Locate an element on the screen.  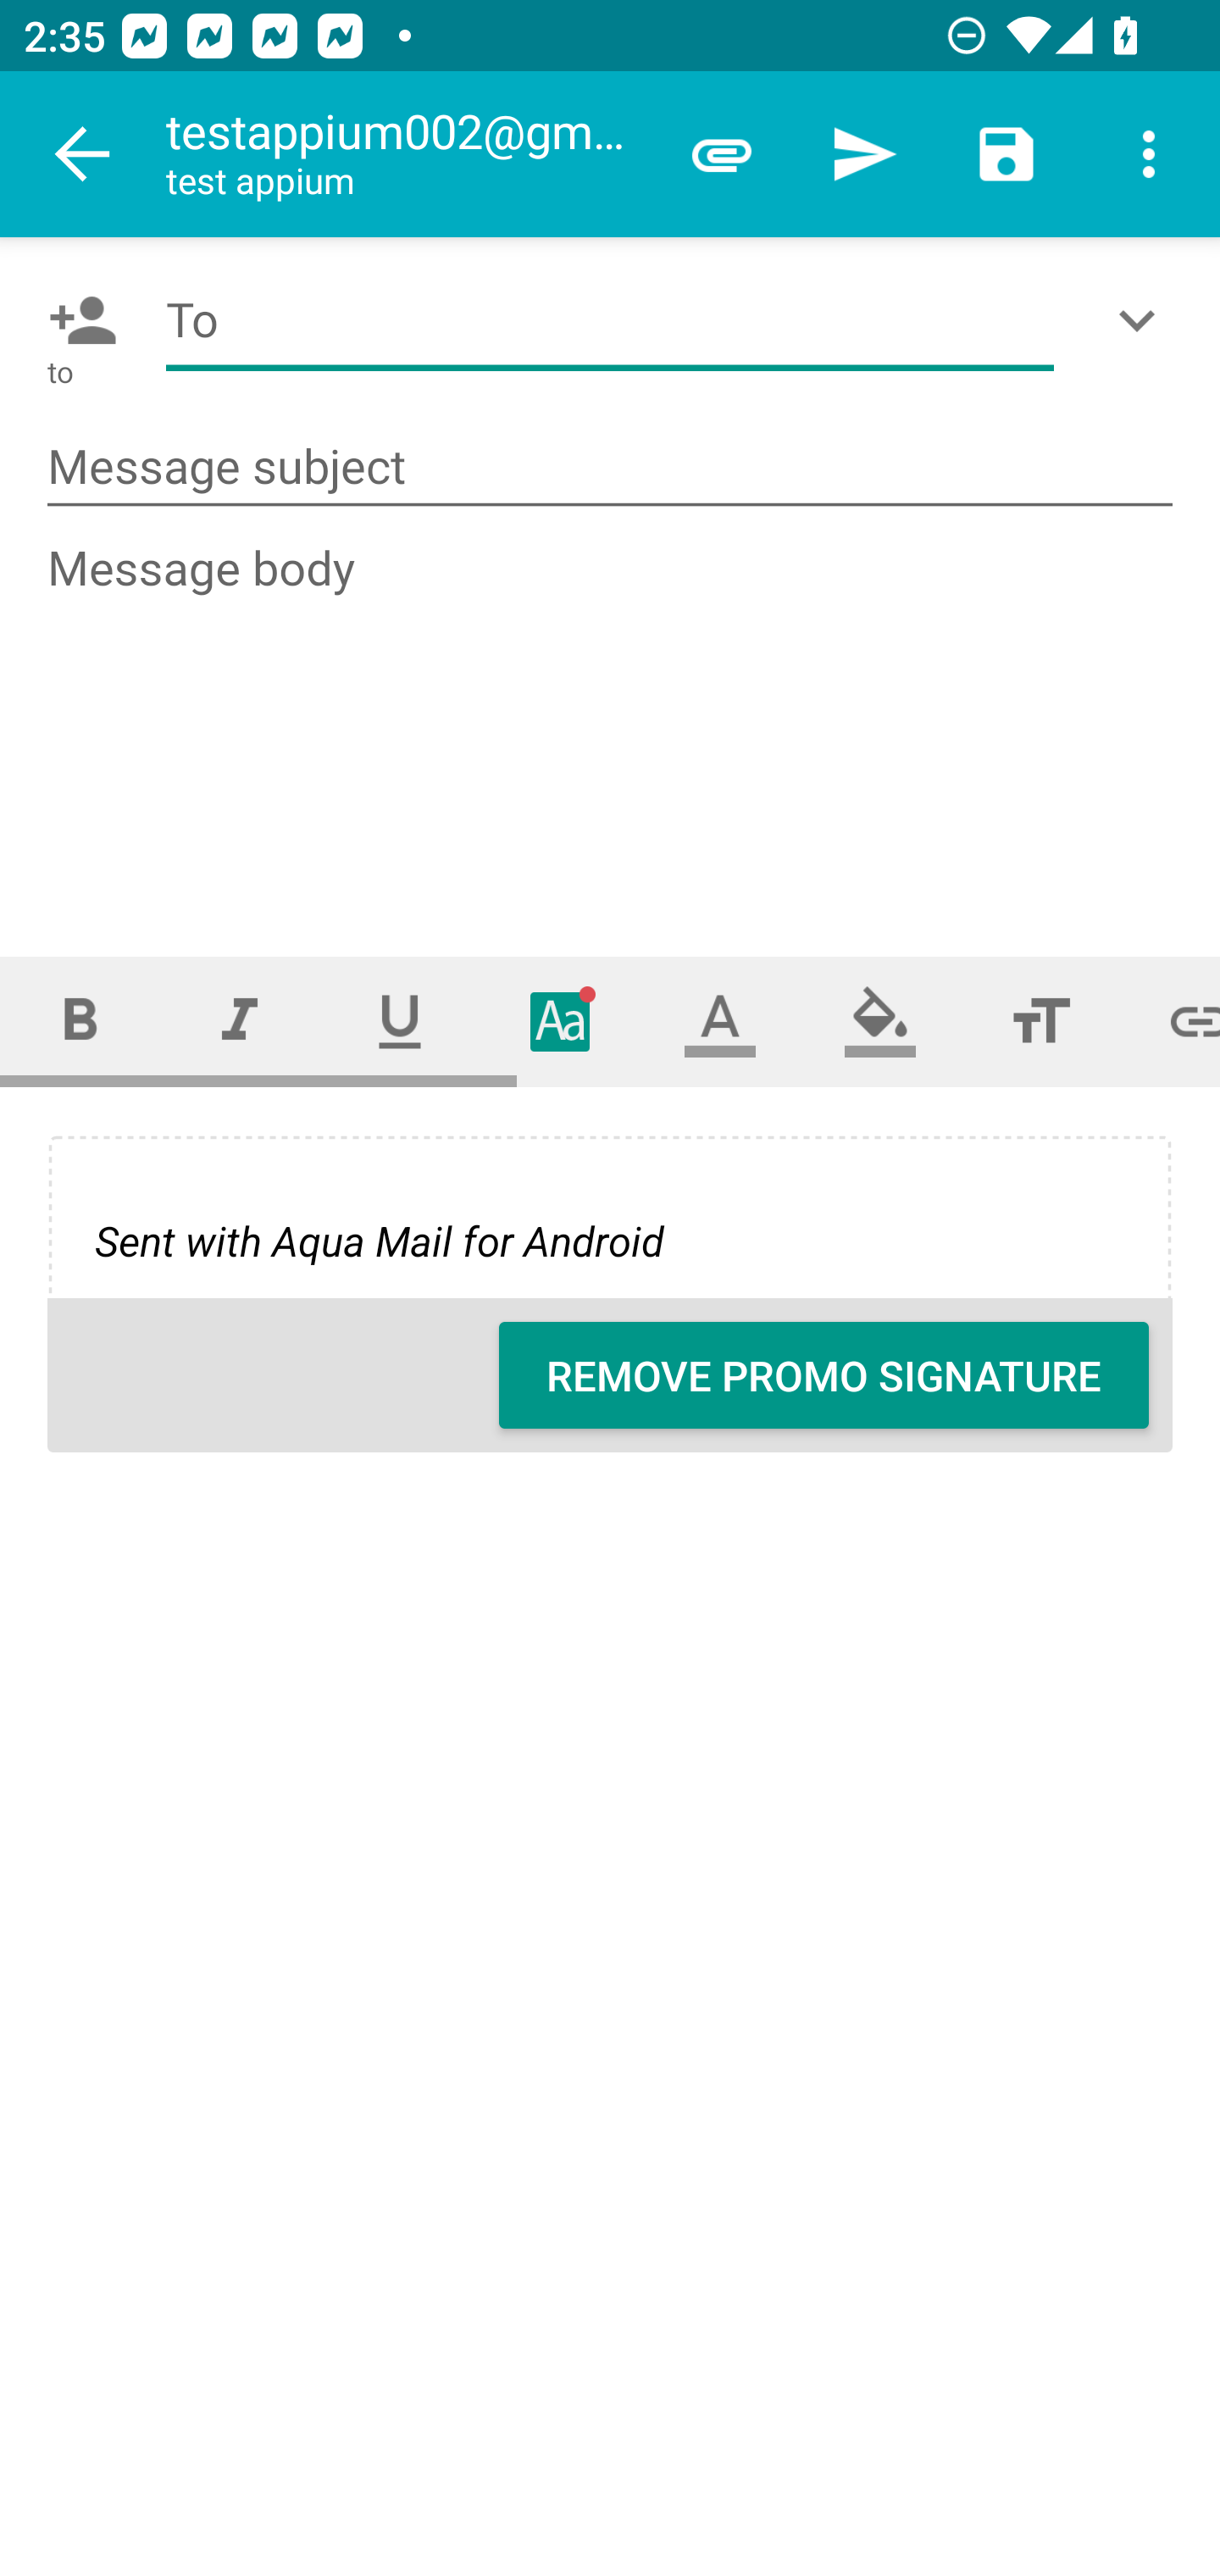
Save is located at coordinates (1006, 154).